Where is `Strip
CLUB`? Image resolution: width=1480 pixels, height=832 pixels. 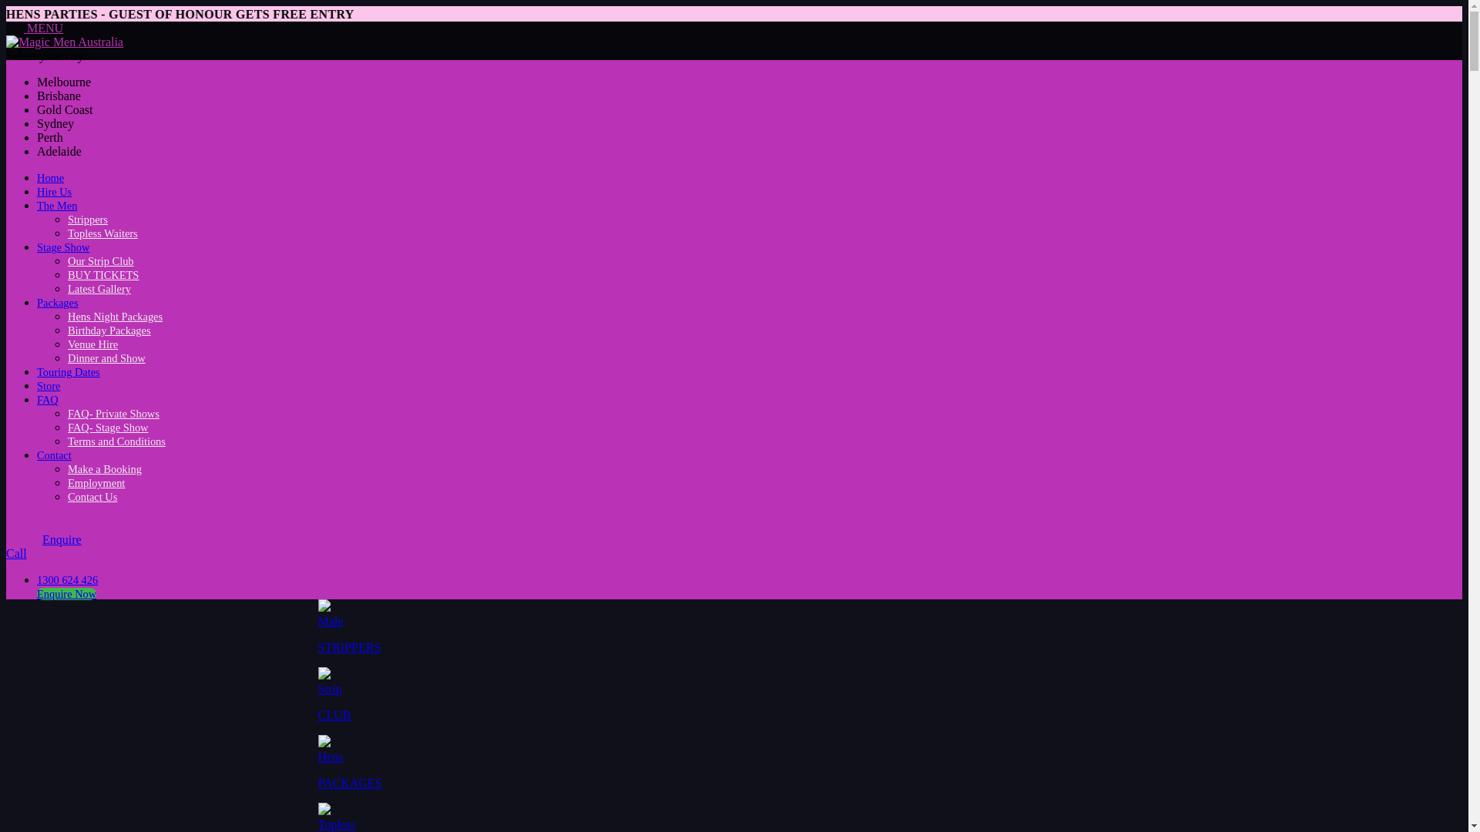 Strip
CLUB is located at coordinates (734, 696).